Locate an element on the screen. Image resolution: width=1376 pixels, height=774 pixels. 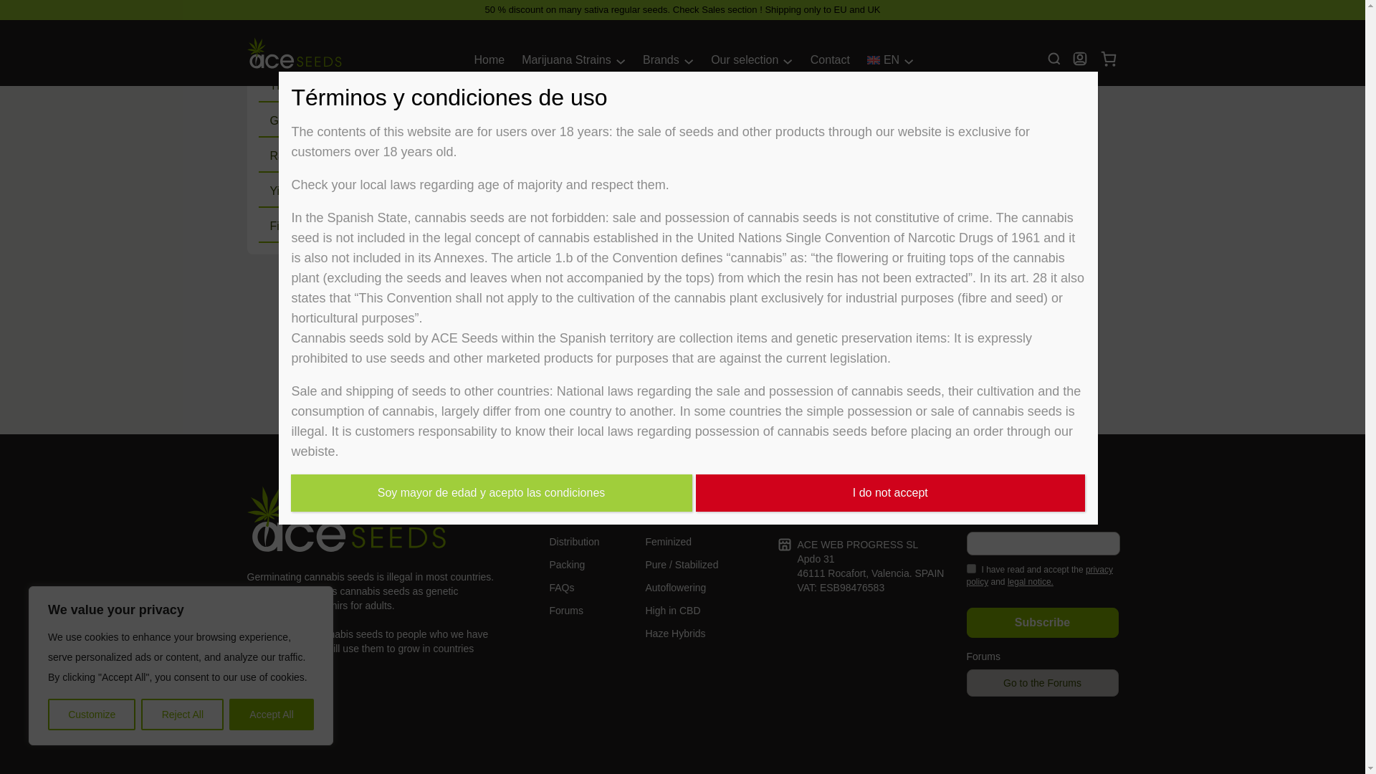
Customize is located at coordinates (92, 622).